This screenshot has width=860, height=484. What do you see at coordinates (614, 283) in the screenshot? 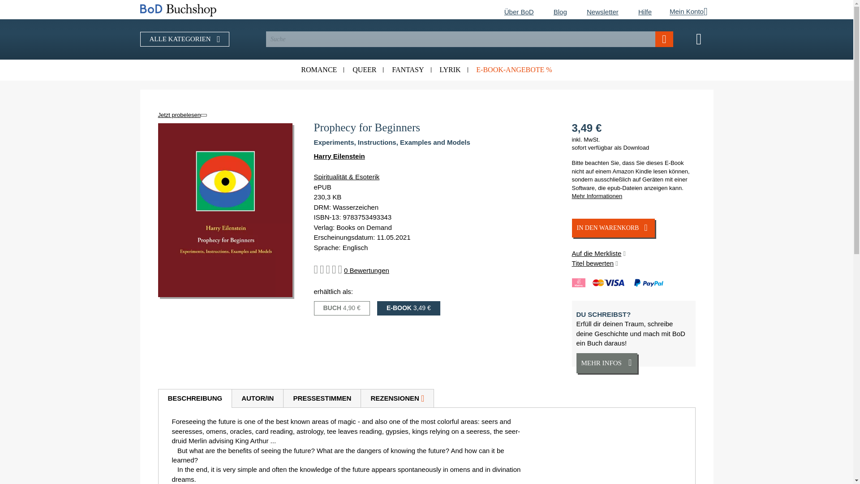
I see `Kreditkarte` at bounding box center [614, 283].